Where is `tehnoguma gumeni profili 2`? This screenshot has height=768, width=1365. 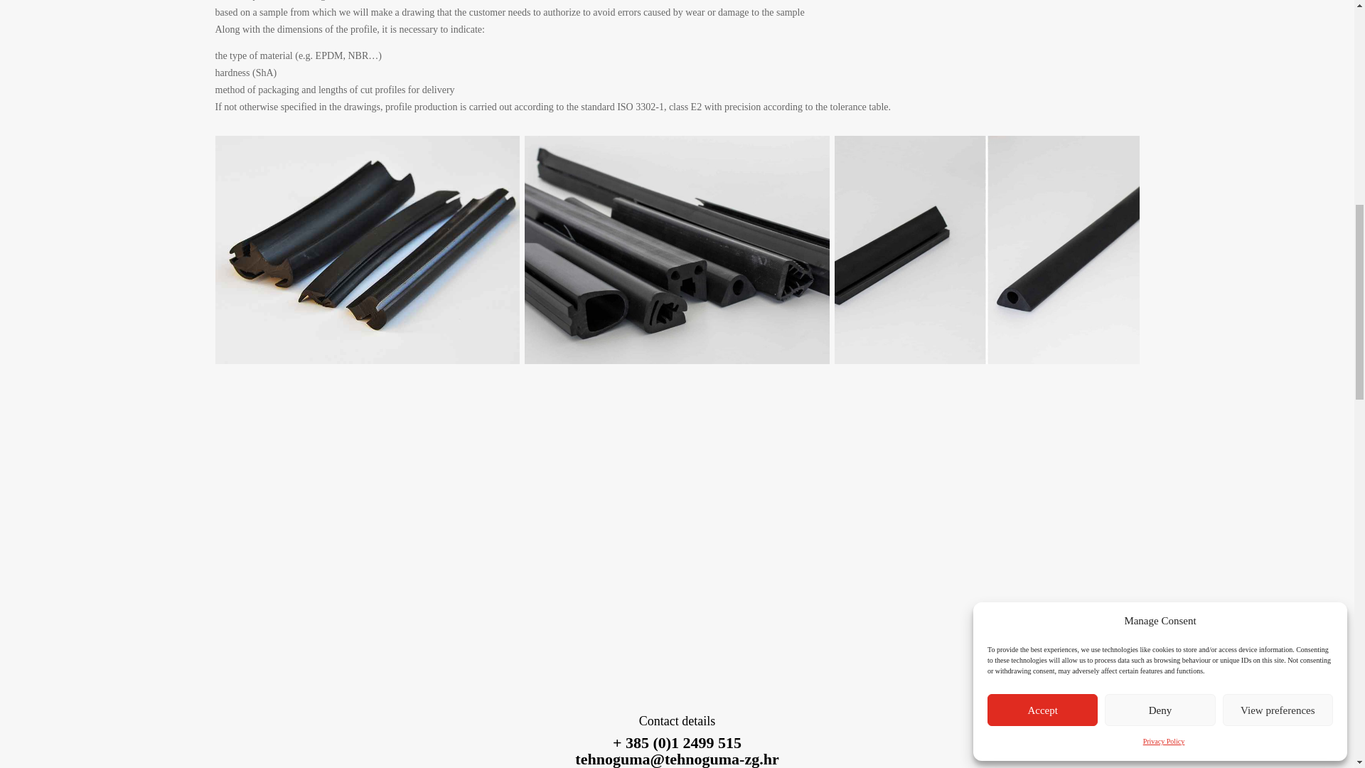
tehnoguma gumeni profili 2 is located at coordinates (987, 249).